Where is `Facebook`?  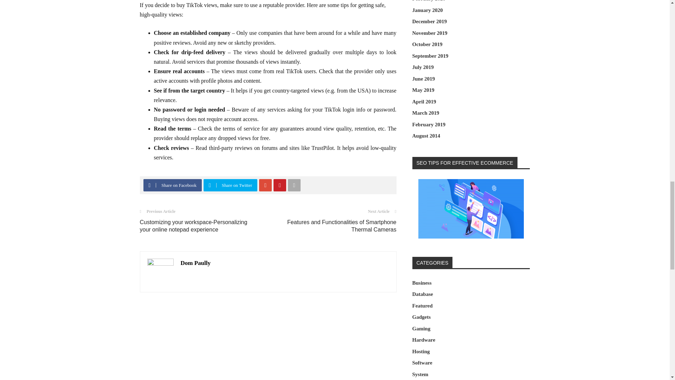 Facebook is located at coordinates (149, 185).